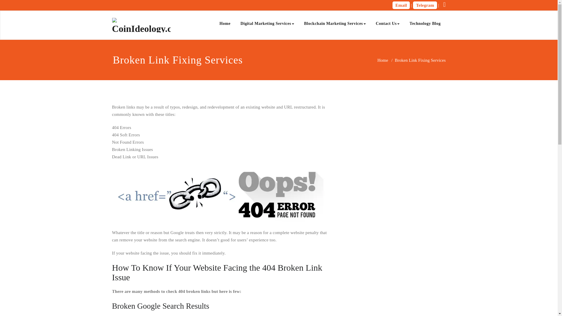 The width and height of the screenshot is (562, 316). I want to click on Home, so click(225, 23).